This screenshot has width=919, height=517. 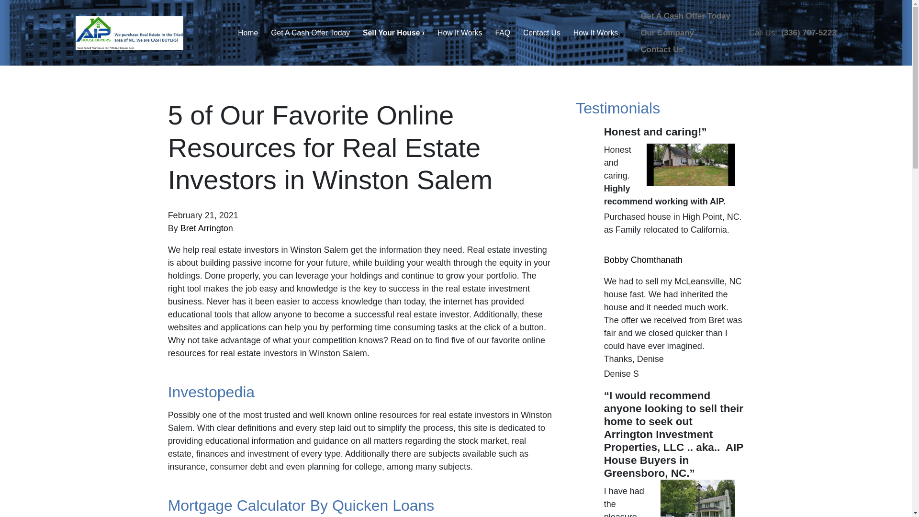 What do you see at coordinates (542, 34) in the screenshot?
I see `Contact Us` at bounding box center [542, 34].